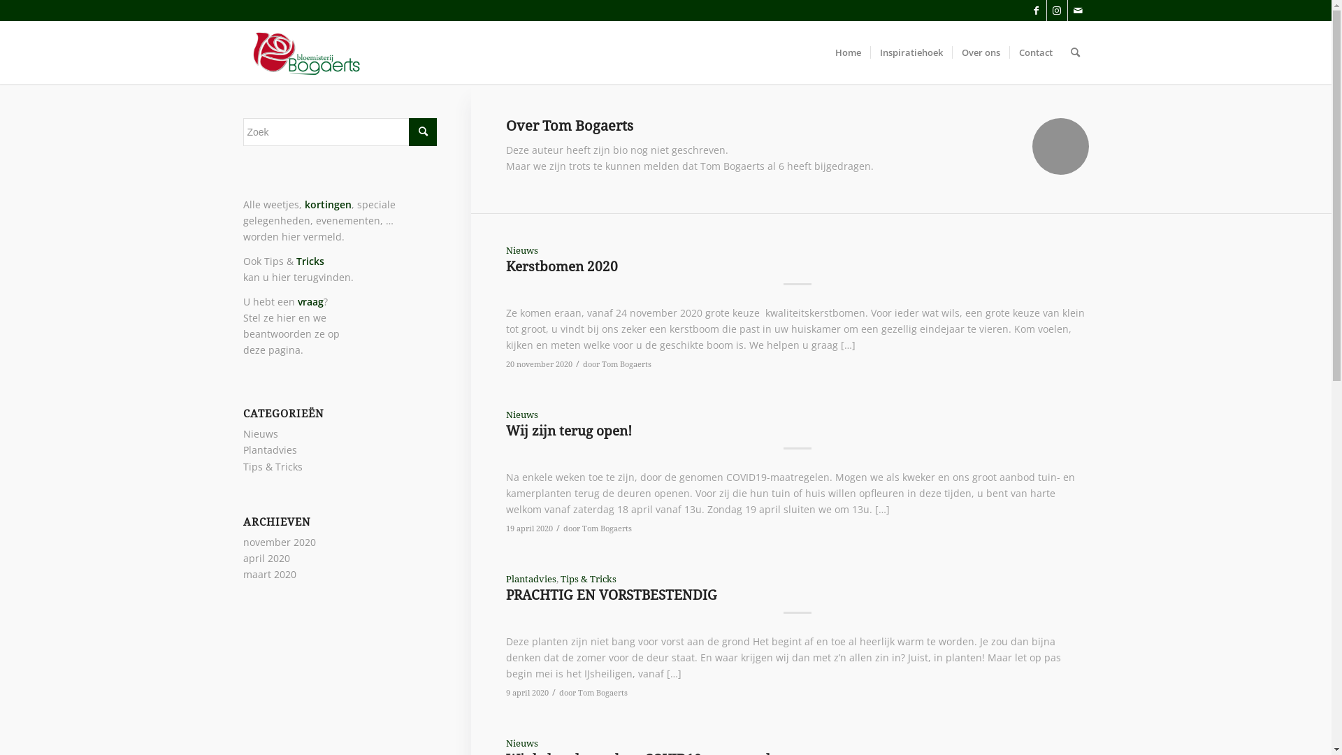 The image size is (1342, 755). Describe the element at coordinates (270, 450) in the screenshot. I see `Plantadvies` at that location.